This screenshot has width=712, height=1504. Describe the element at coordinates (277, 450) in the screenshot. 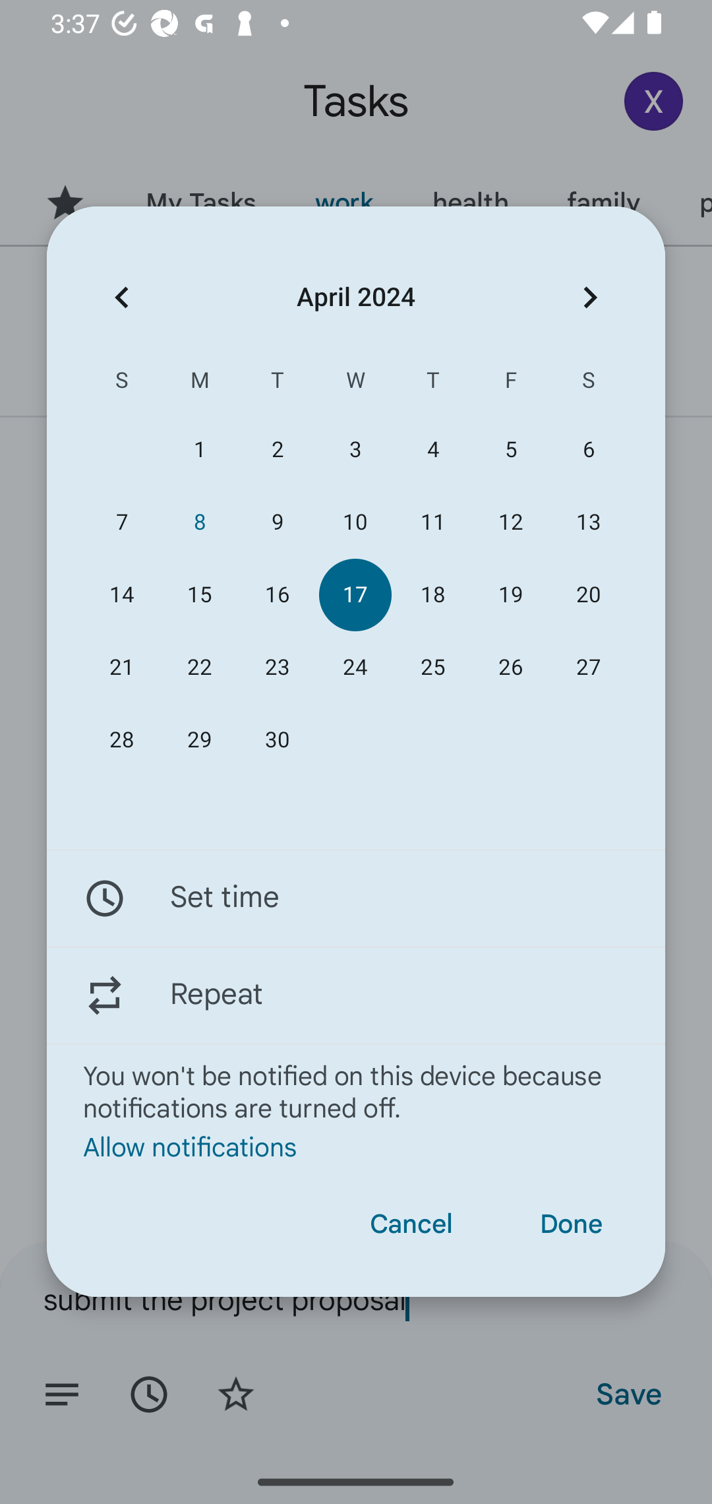

I see `2 02 April 2024` at that location.